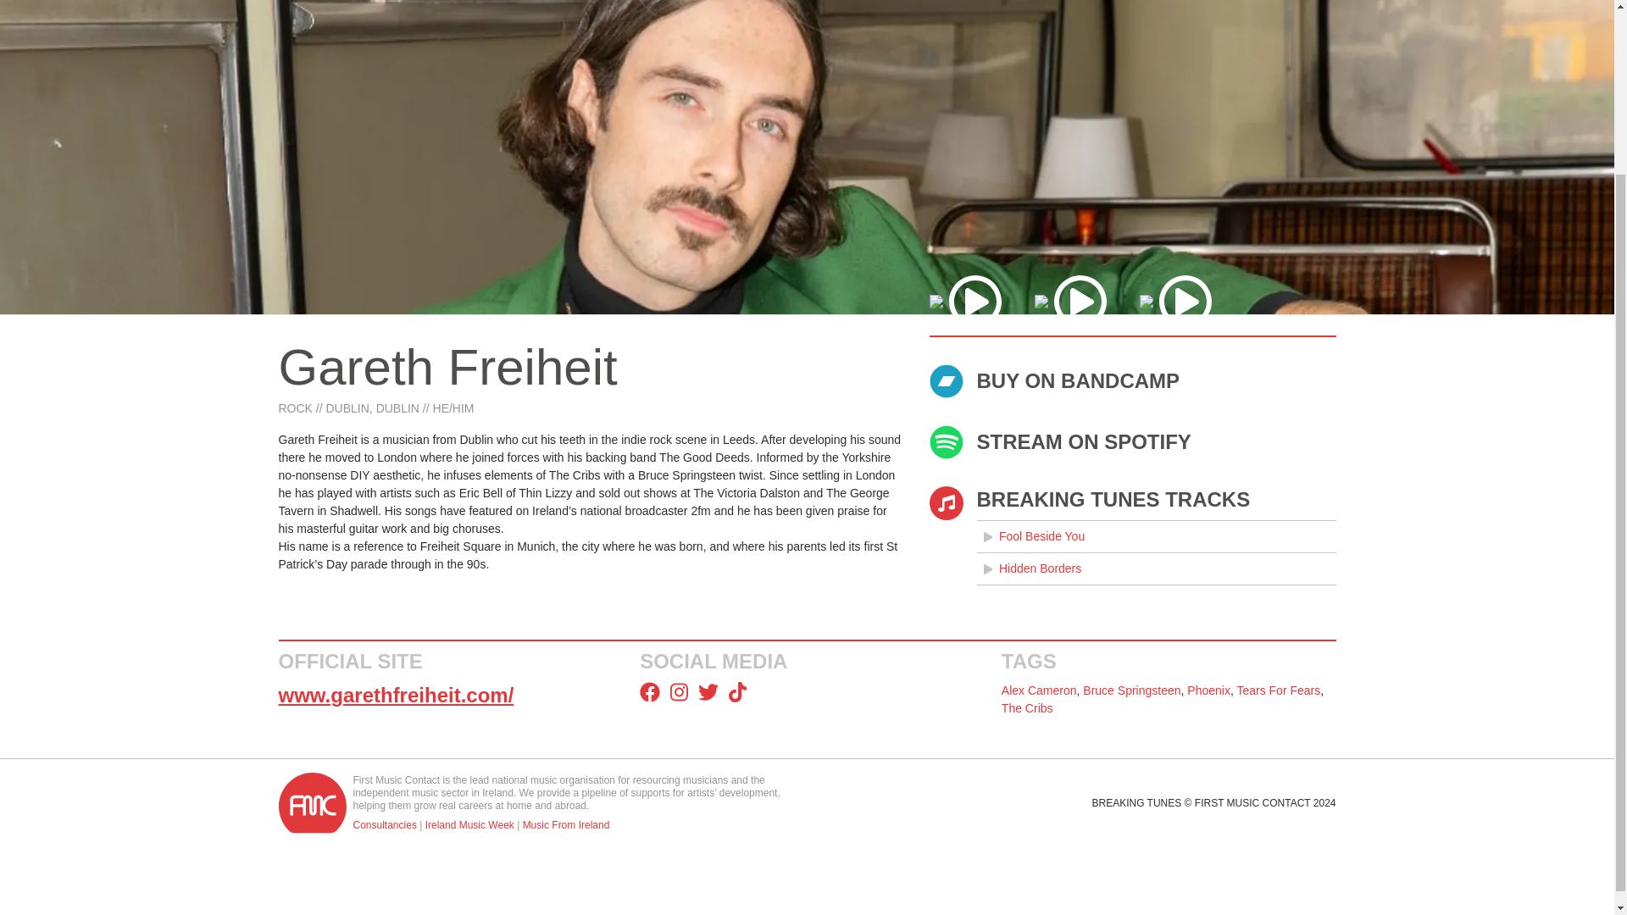 This screenshot has width=1627, height=915. I want to click on STREAM ON SPOTIFY, so click(1132, 442).